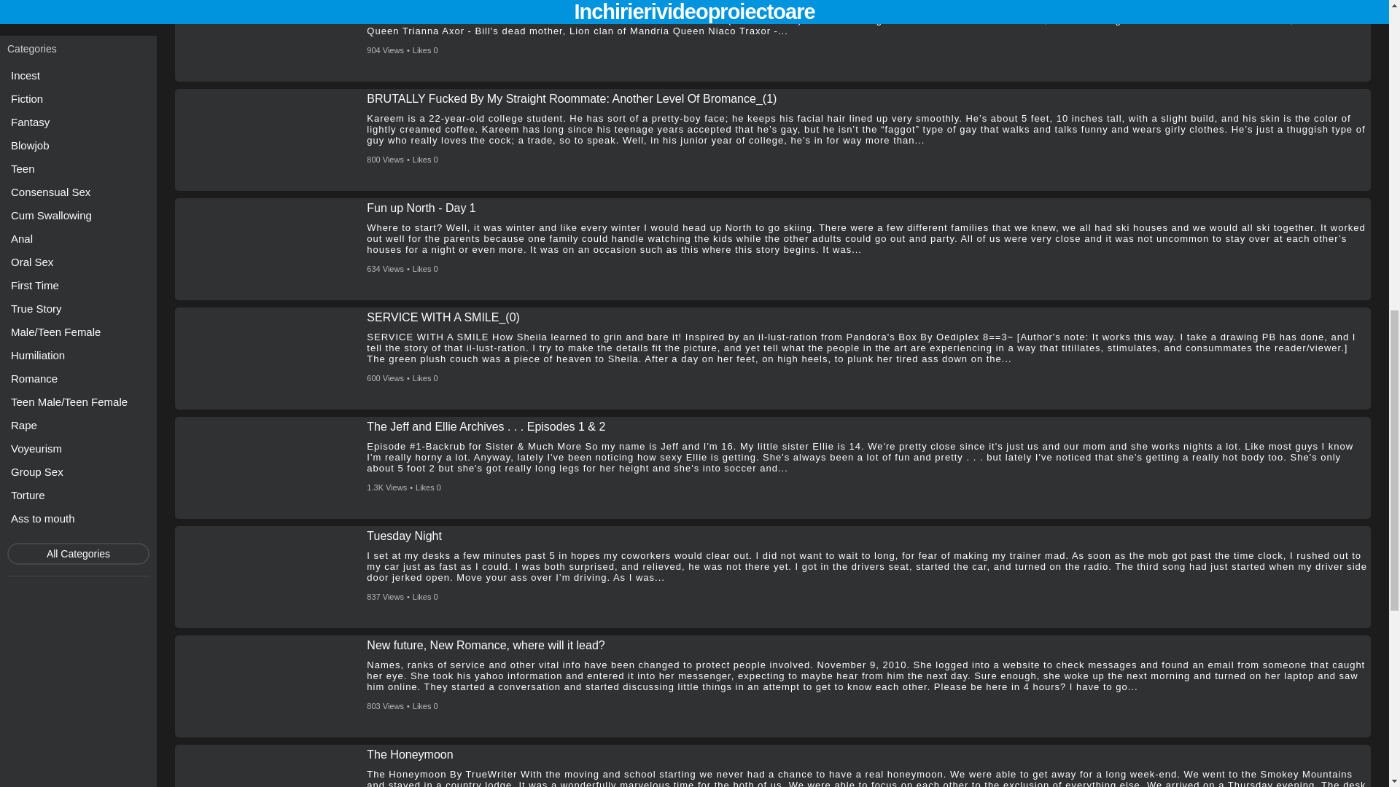 The height and width of the screenshot is (787, 1400). What do you see at coordinates (421, 208) in the screenshot?
I see `Fun up North - Day 1` at bounding box center [421, 208].